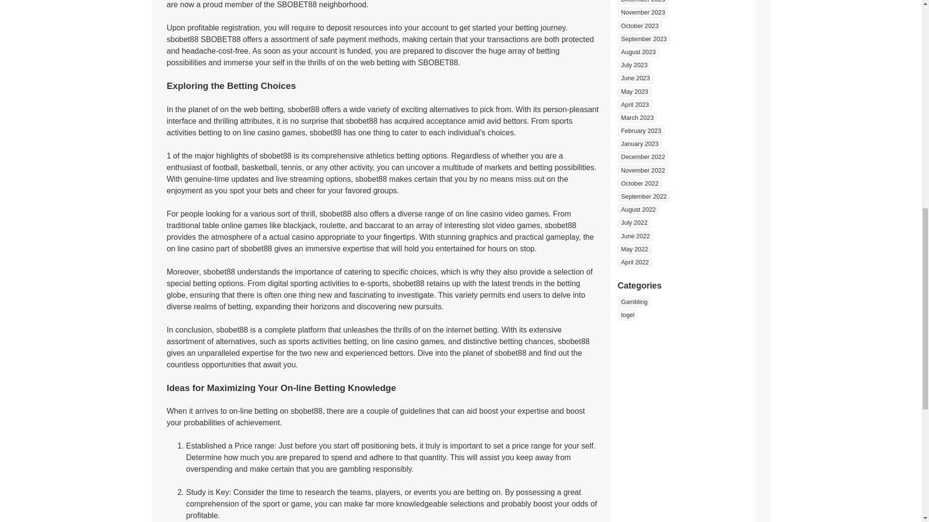  Describe the element at coordinates (641, 130) in the screenshot. I see `February 2023` at that location.